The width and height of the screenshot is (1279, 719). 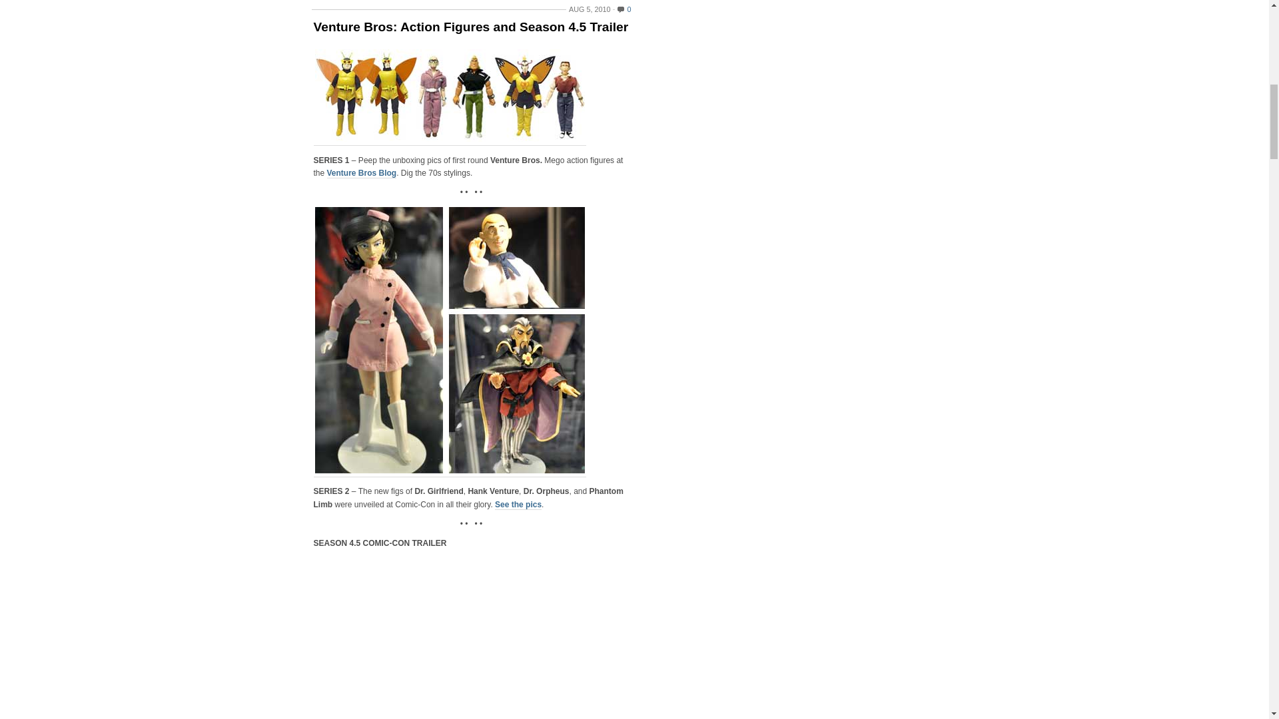 I want to click on Venture Bros: Action Figures and Season 4.5 Trailer, so click(x=471, y=27).